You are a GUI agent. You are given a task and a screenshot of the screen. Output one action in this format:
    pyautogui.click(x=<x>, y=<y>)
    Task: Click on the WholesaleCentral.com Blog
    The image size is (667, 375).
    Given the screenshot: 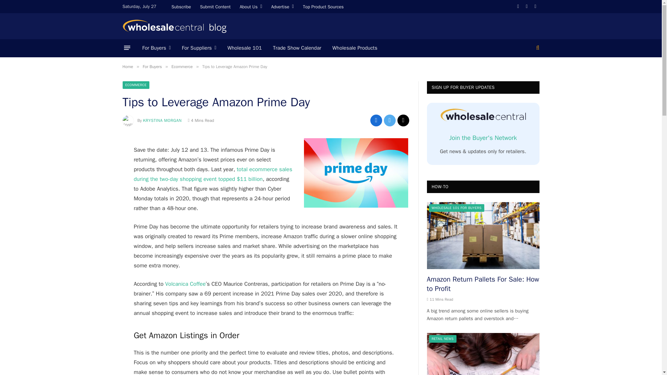 What is the action you would take?
    pyautogui.click(x=174, y=26)
    